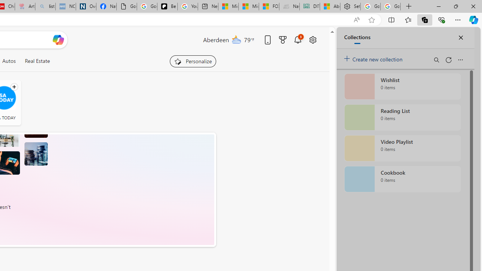 The height and width of the screenshot is (271, 482). I want to click on Open settings, so click(313, 40).